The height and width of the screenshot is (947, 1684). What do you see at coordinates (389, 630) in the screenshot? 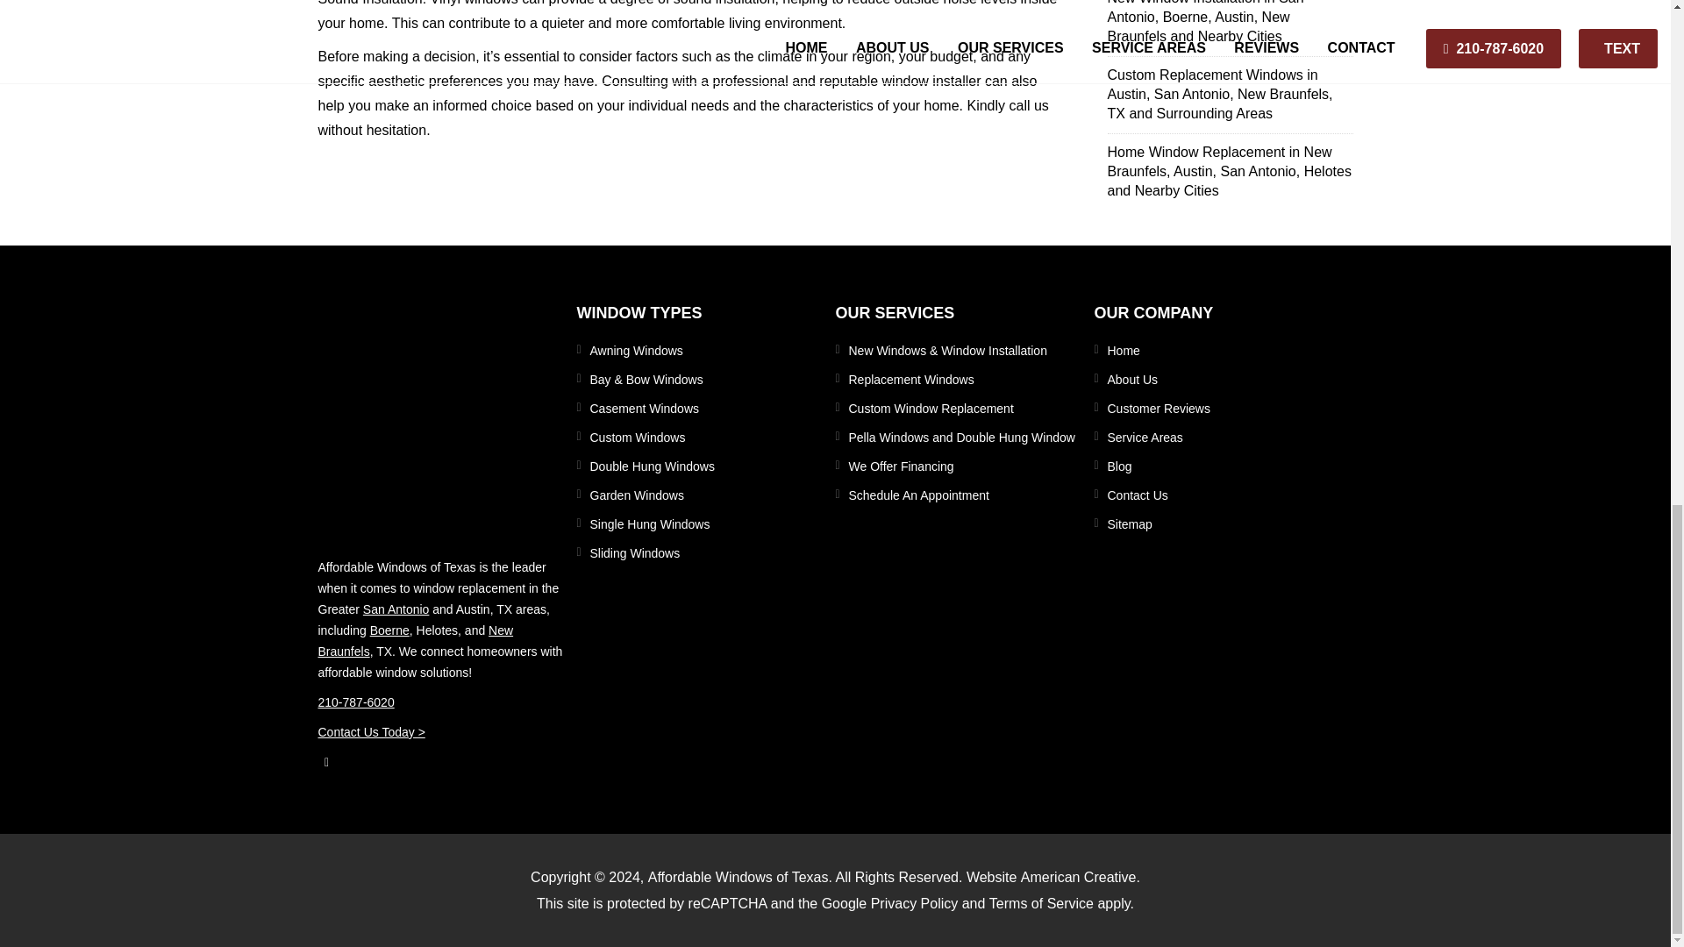
I see `Boerne` at bounding box center [389, 630].